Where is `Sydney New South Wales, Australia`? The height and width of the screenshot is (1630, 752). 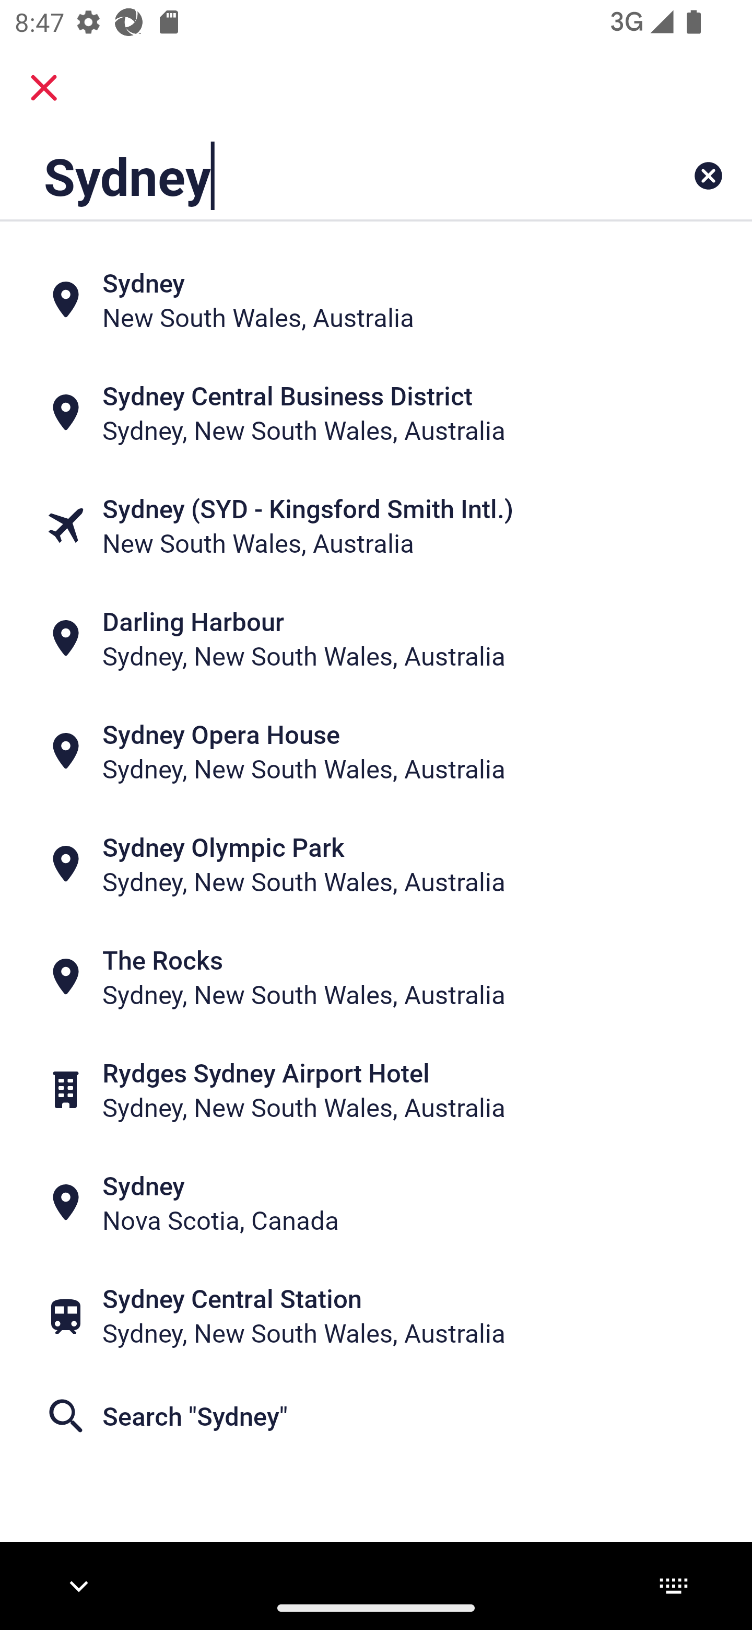 Sydney New South Wales, Australia is located at coordinates (376, 300).